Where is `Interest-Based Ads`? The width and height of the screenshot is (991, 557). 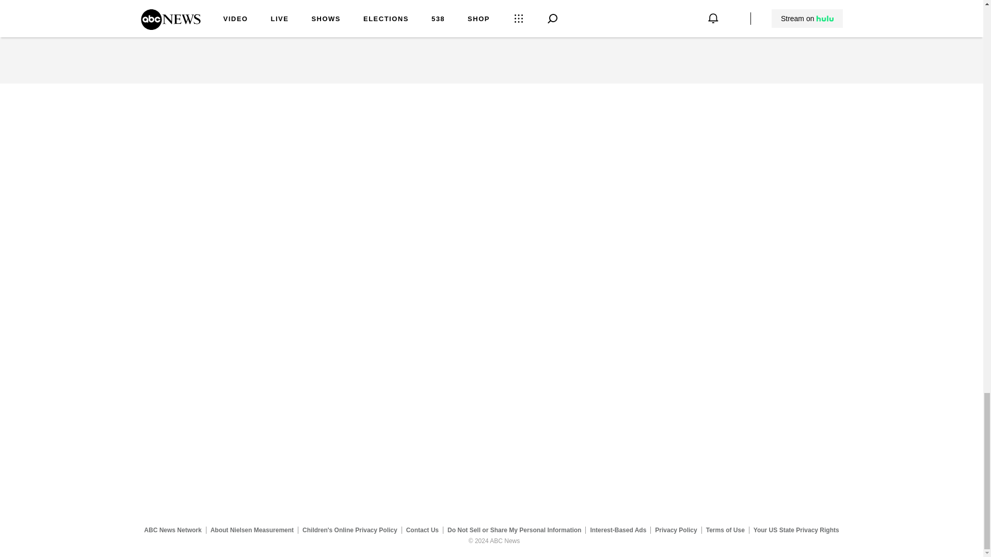
Interest-Based Ads is located at coordinates (618, 530).